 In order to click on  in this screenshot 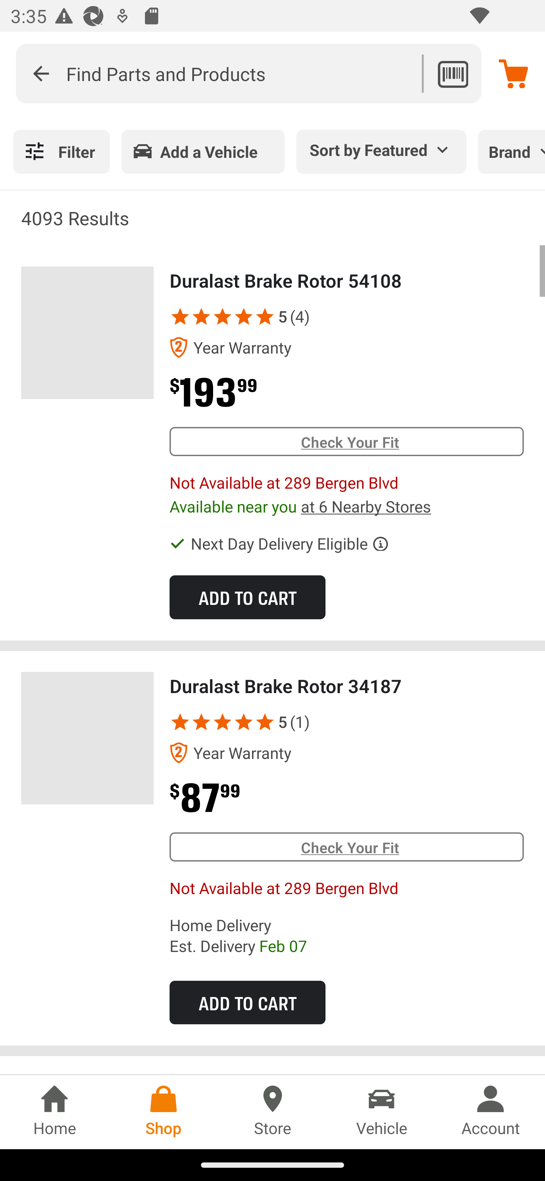, I will do `click(244, 721)`.